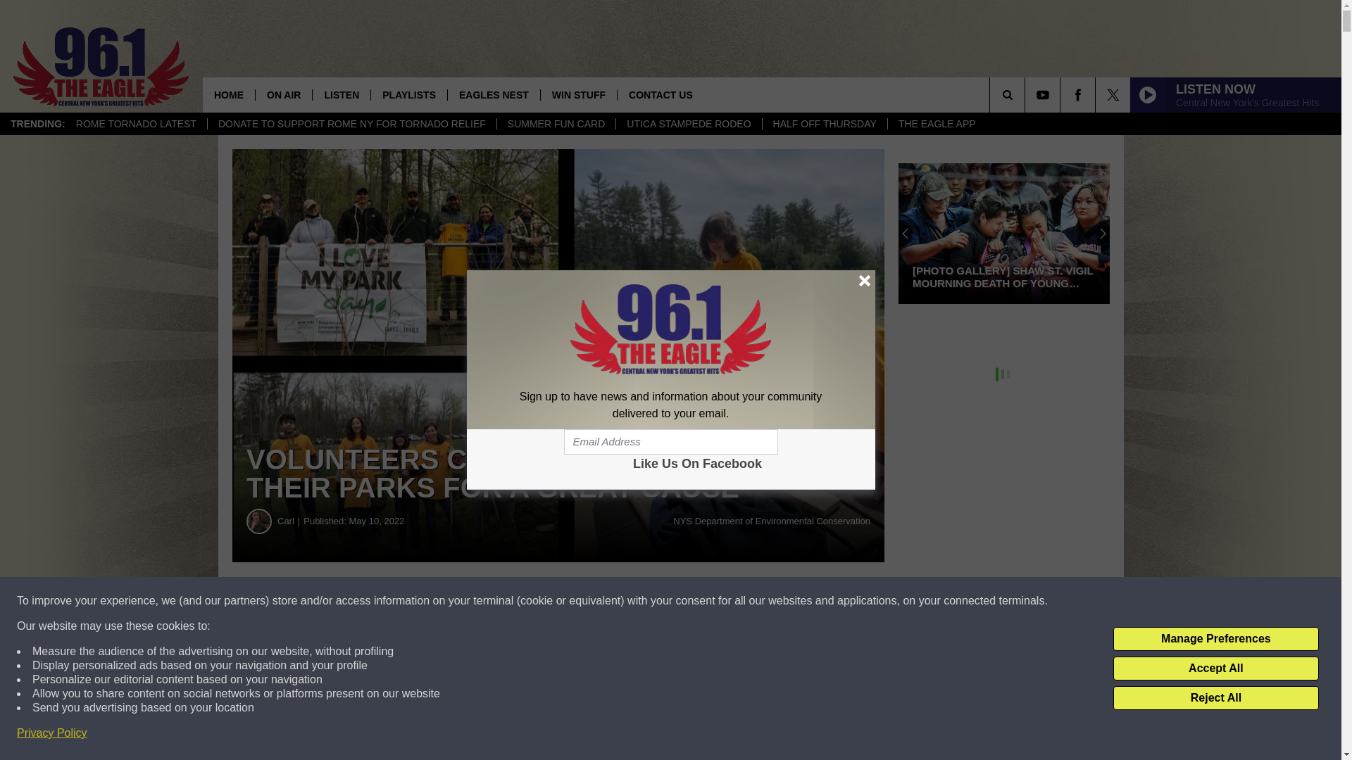 Image resolution: width=1352 pixels, height=760 pixels. What do you see at coordinates (341, 94) in the screenshot?
I see `LISTEN` at bounding box center [341, 94].